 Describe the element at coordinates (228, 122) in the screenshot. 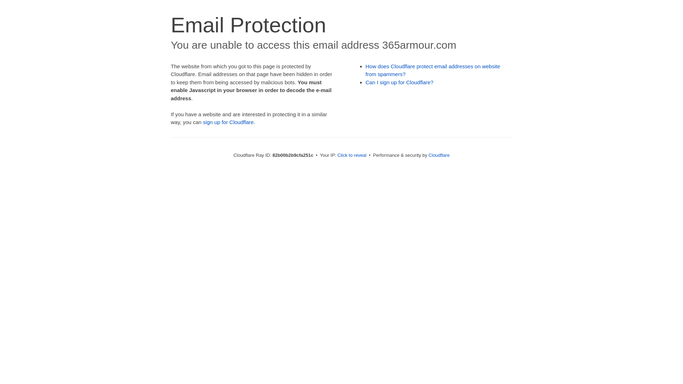

I see `sign up for Cloudflare` at that location.